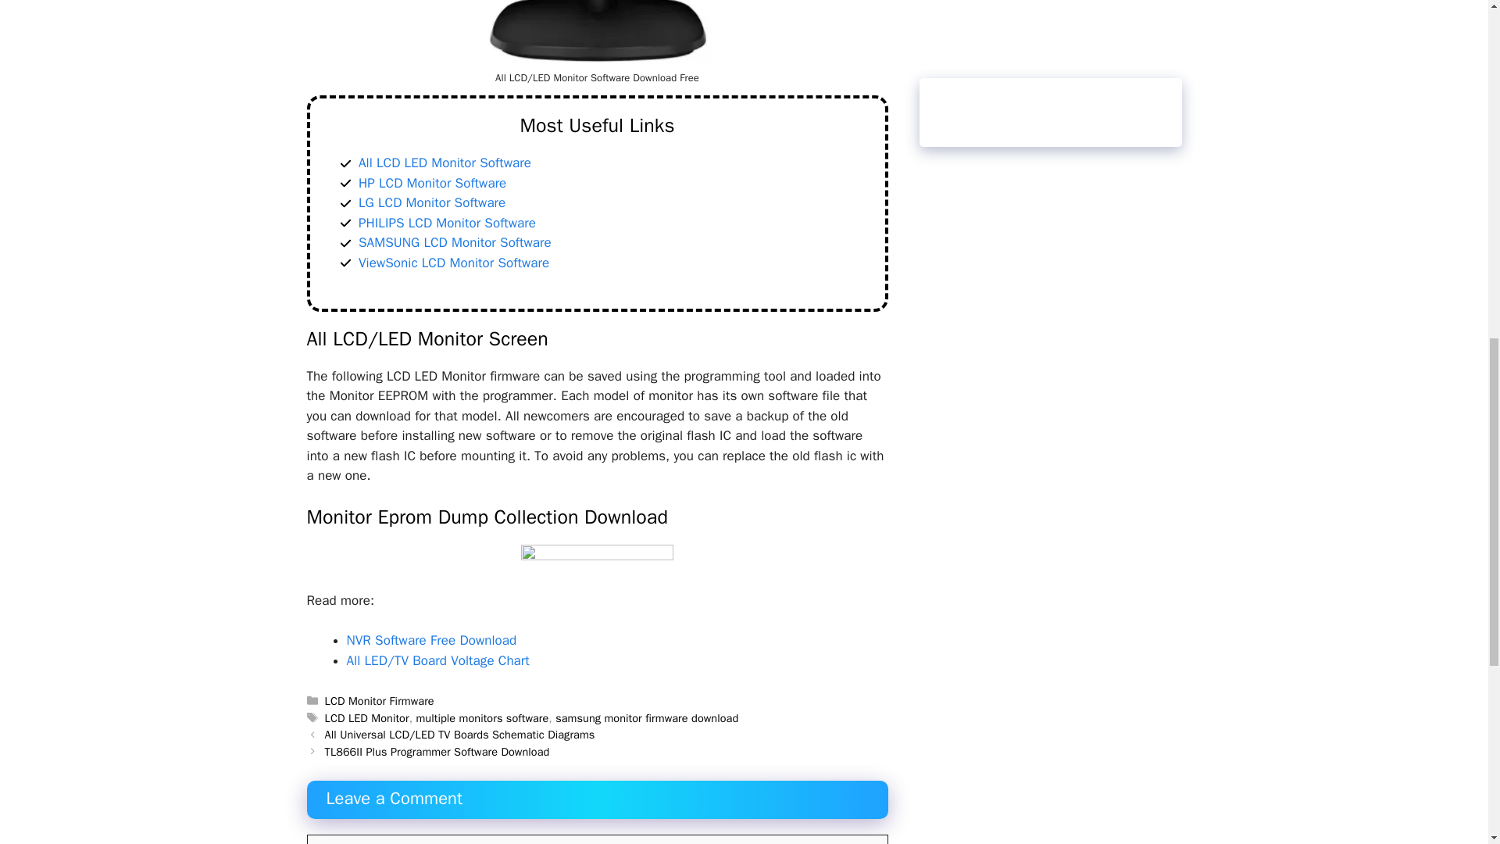 The width and height of the screenshot is (1500, 844). Describe the element at coordinates (646, 717) in the screenshot. I see `samsung monitor firmware download` at that location.